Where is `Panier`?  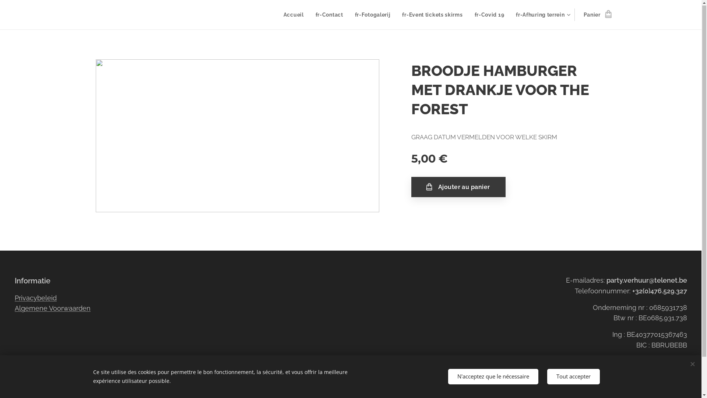 Panier is located at coordinates (595, 15).